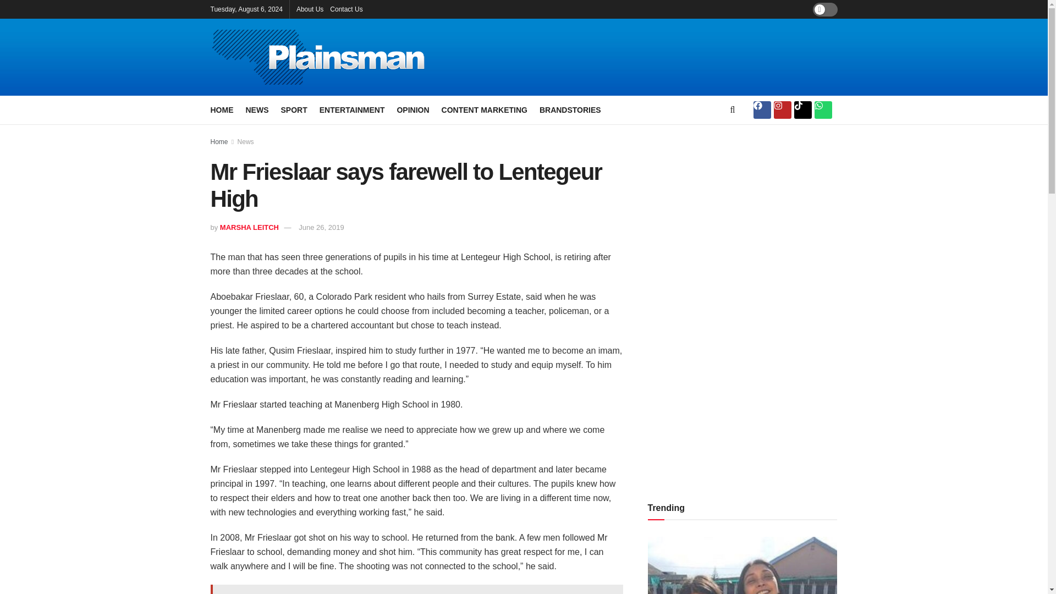 This screenshot has width=1056, height=594. I want to click on OPINION, so click(413, 109).